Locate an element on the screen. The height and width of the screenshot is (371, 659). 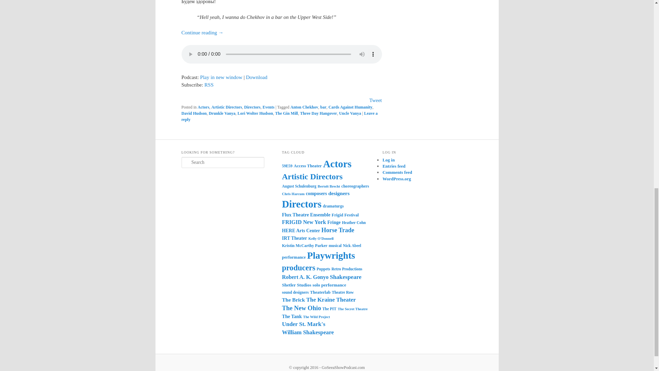
Anton Chekhov is located at coordinates (304, 107).